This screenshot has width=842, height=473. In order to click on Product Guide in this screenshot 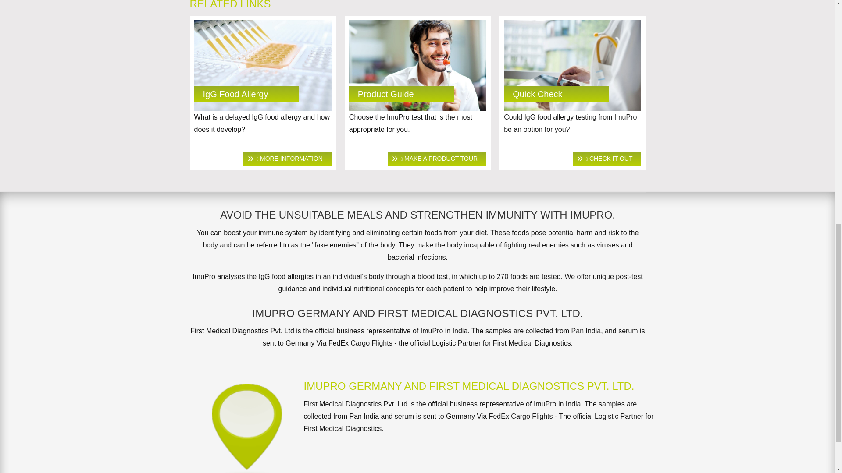, I will do `click(386, 94)`.